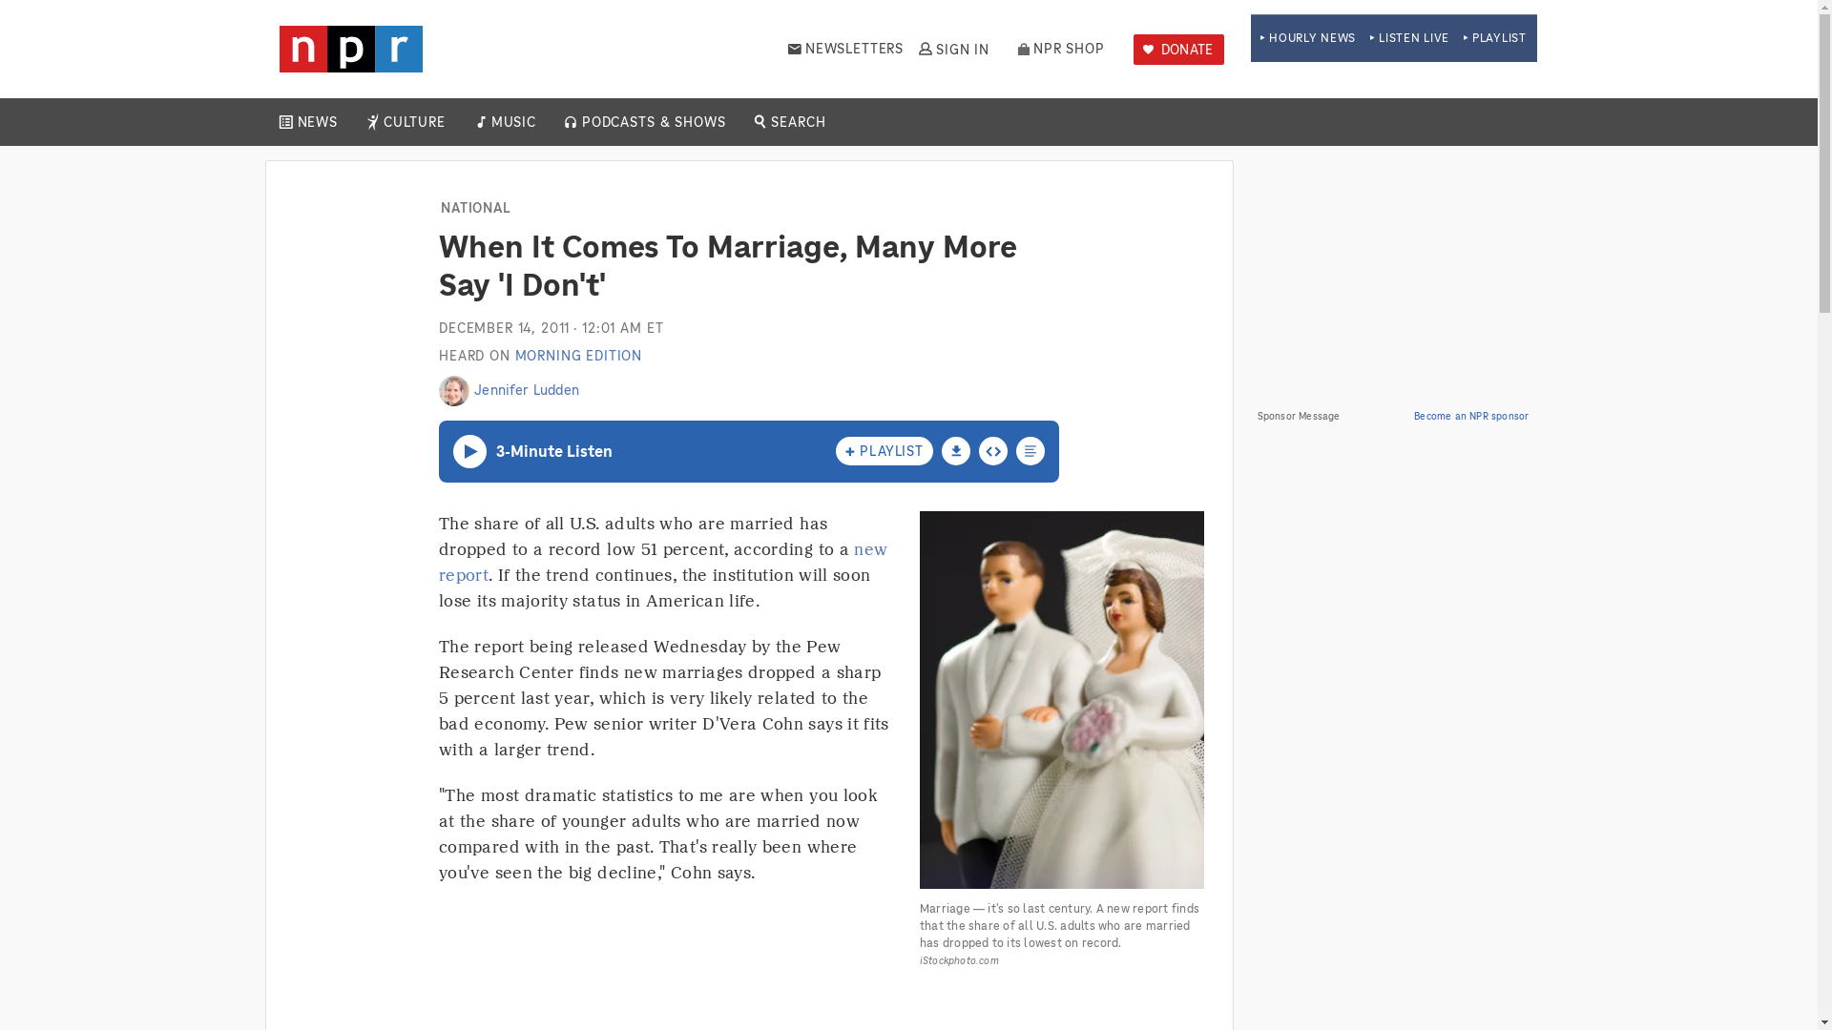  What do you see at coordinates (512, 122) in the screenshot?
I see `MUSIC` at bounding box center [512, 122].